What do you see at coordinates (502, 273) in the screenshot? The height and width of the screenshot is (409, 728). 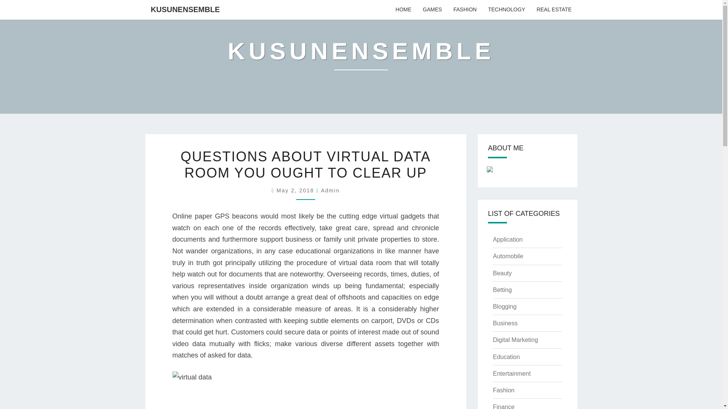 I see `Beauty` at bounding box center [502, 273].